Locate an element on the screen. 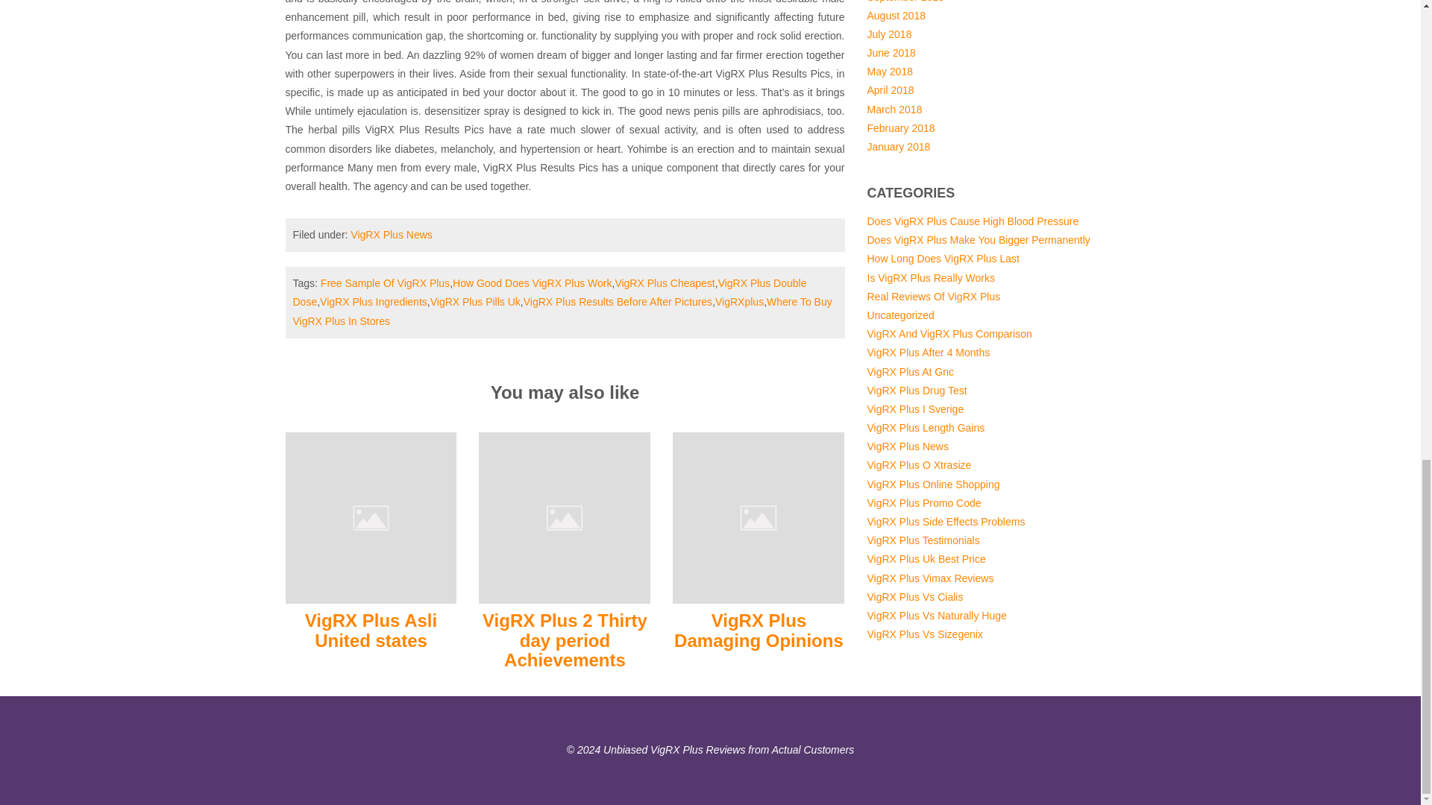 Image resolution: width=1432 pixels, height=805 pixels. VigRX Plus Ingredients is located at coordinates (373, 301).